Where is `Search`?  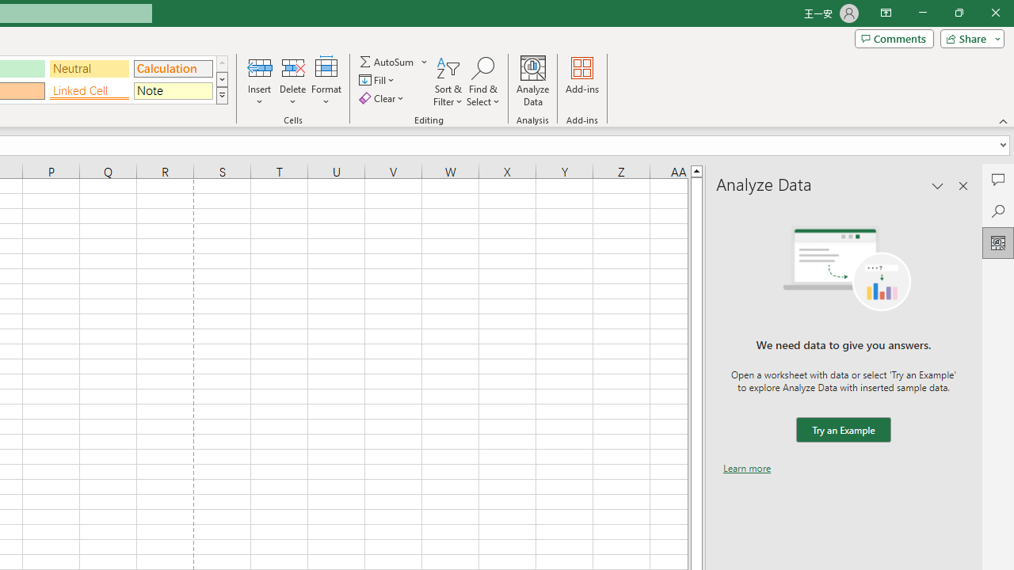 Search is located at coordinates (998, 211).